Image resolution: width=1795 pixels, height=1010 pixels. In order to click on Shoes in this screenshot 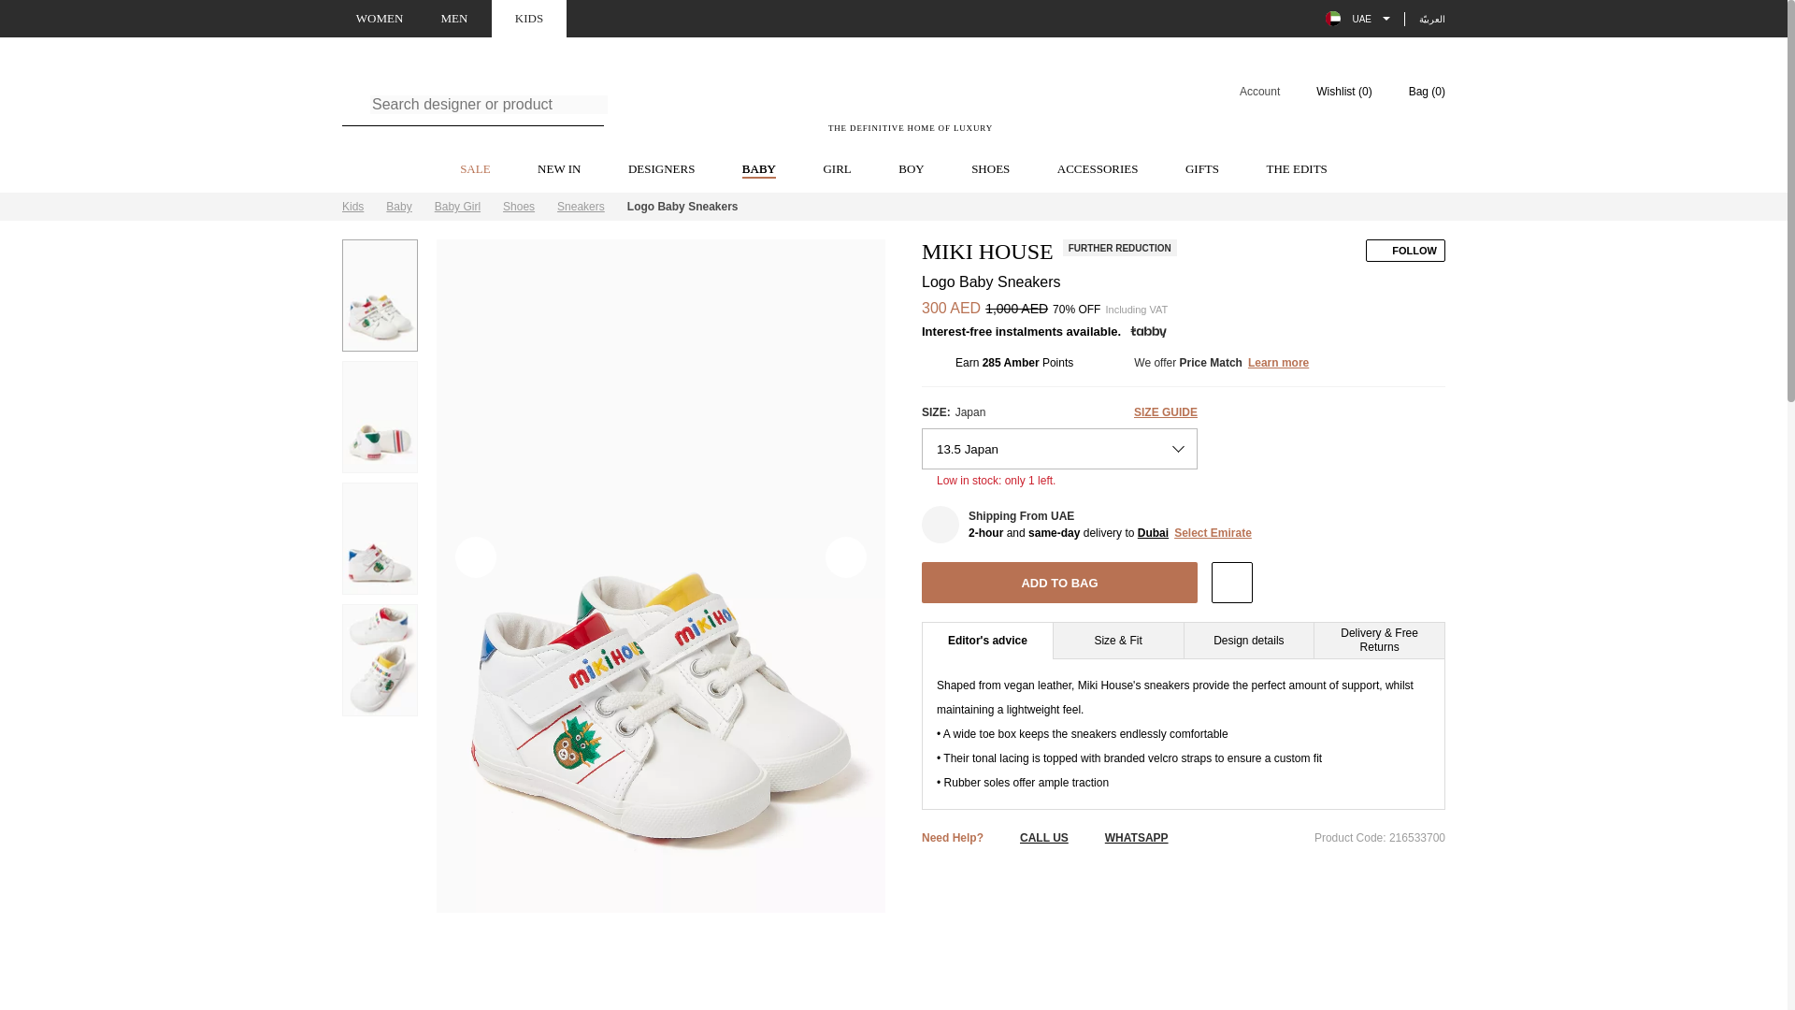, I will do `click(1247, 91)`.